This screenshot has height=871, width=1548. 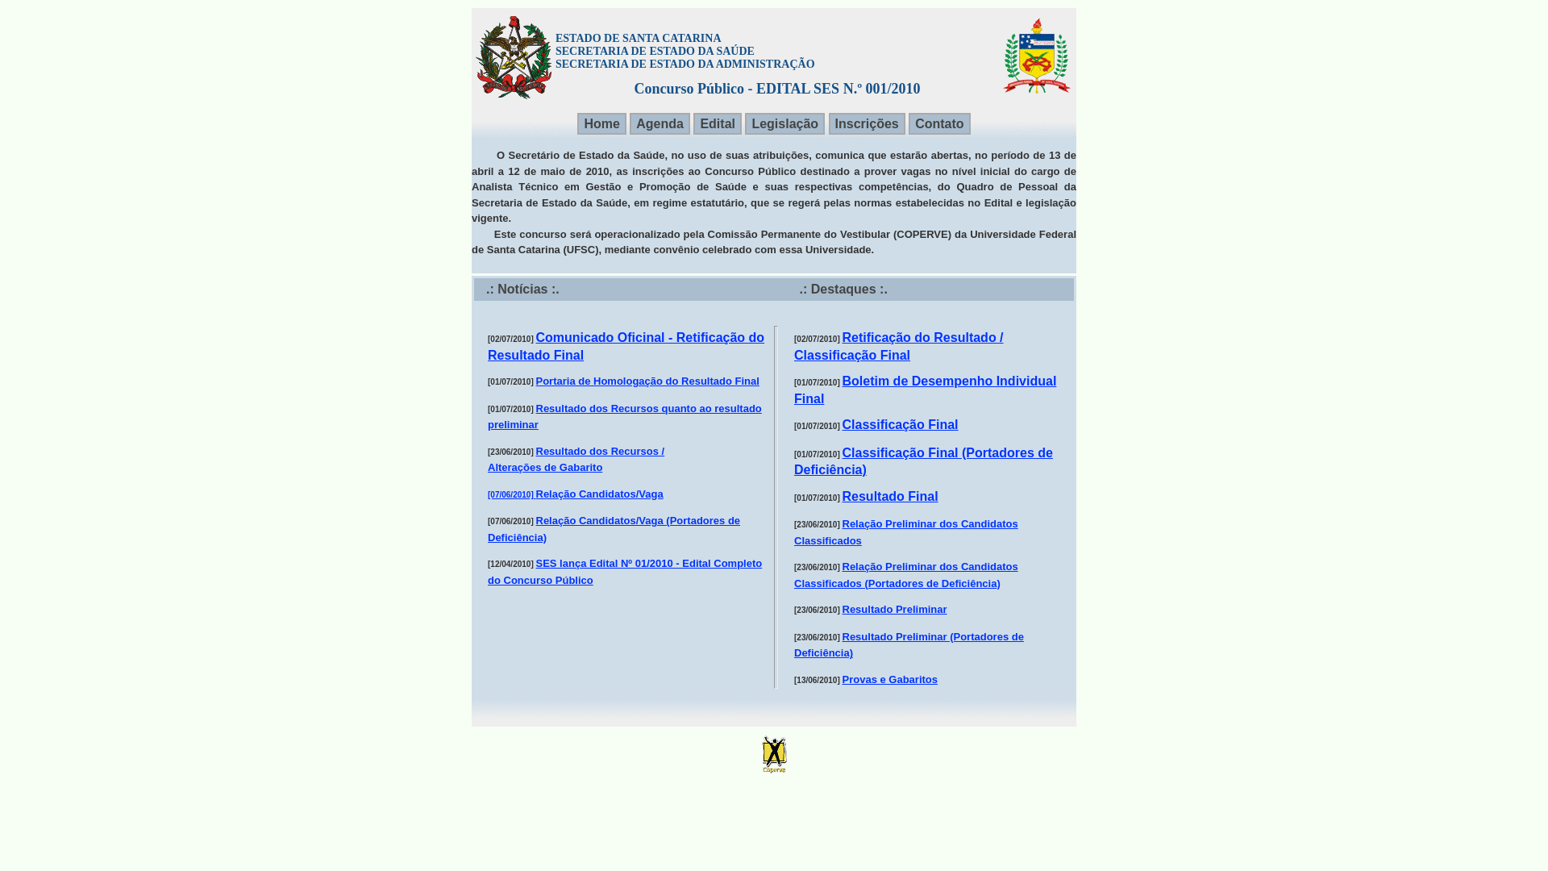 What do you see at coordinates (890, 495) in the screenshot?
I see `Resultado Final` at bounding box center [890, 495].